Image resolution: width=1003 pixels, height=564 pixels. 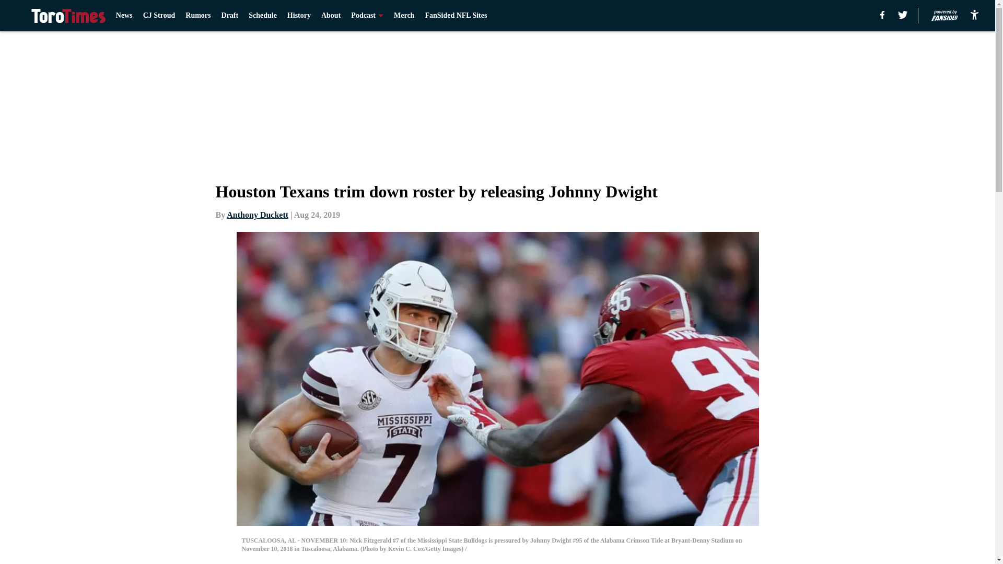 I want to click on CJ Stroud, so click(x=159, y=16).